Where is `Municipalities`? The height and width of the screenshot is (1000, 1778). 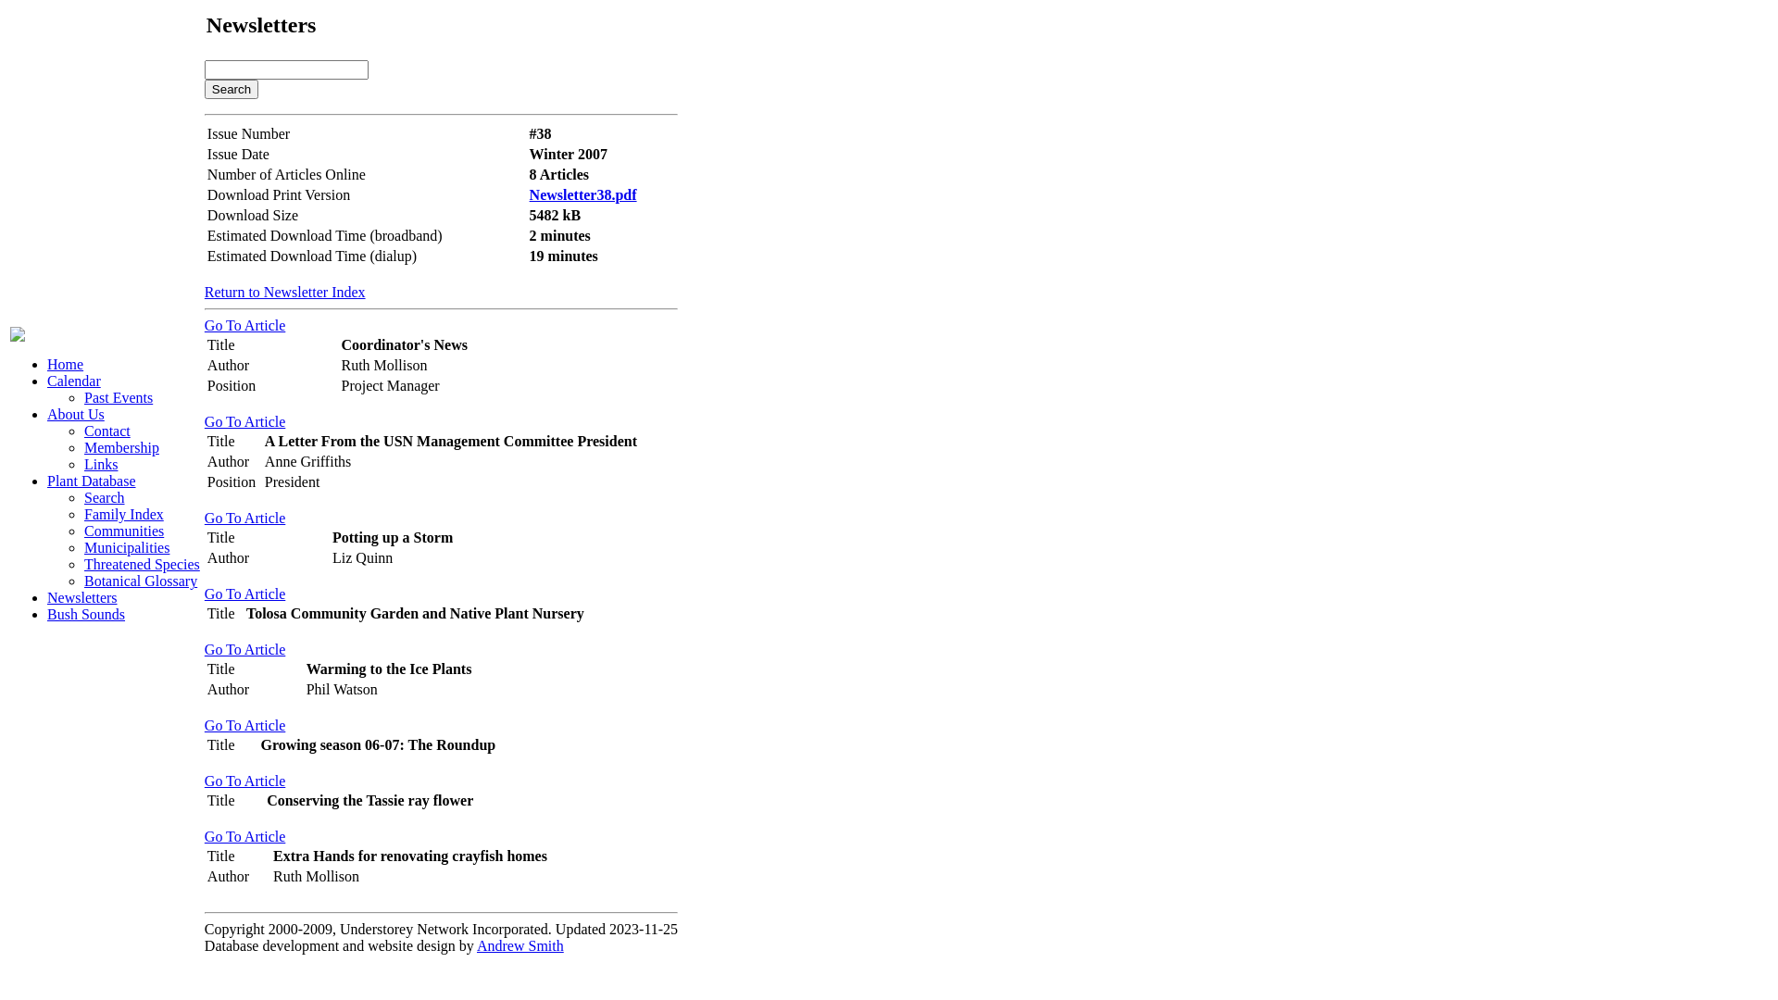 Municipalities is located at coordinates (127, 548).